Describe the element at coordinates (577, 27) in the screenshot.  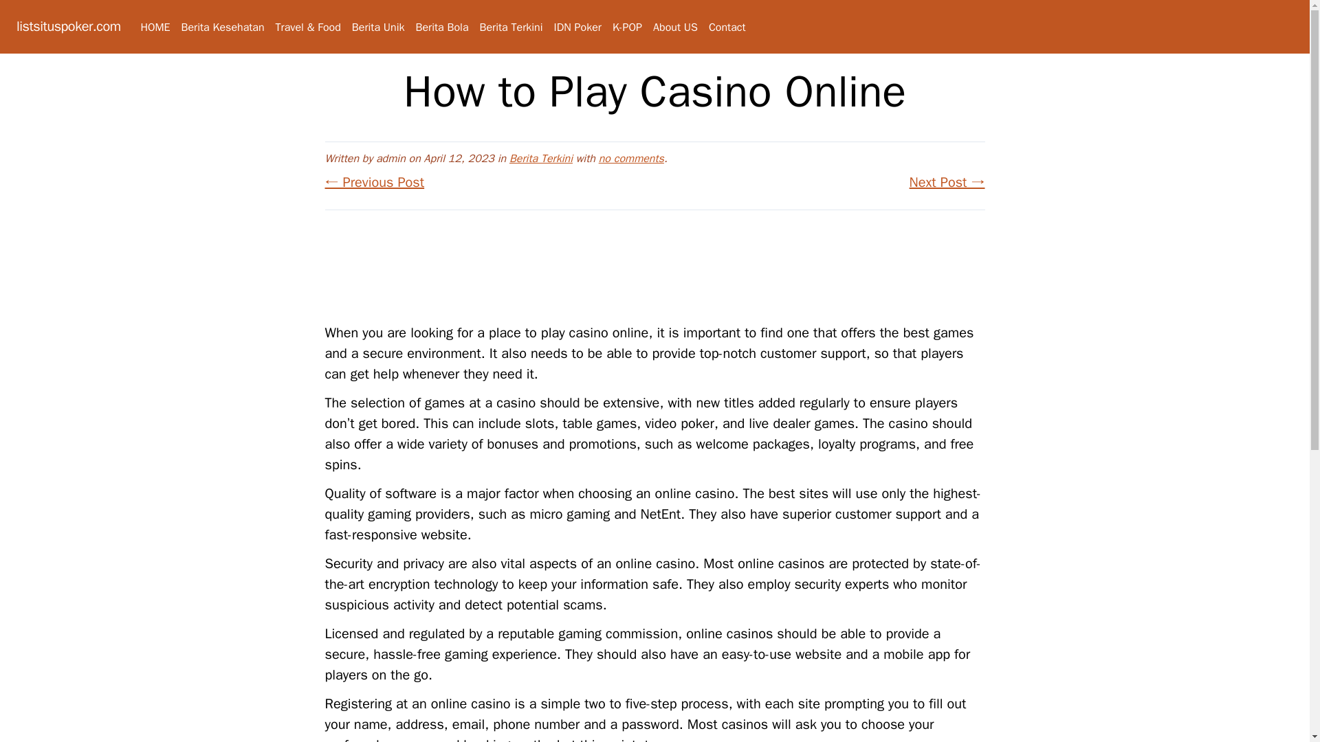
I see `IDN Poker` at that location.